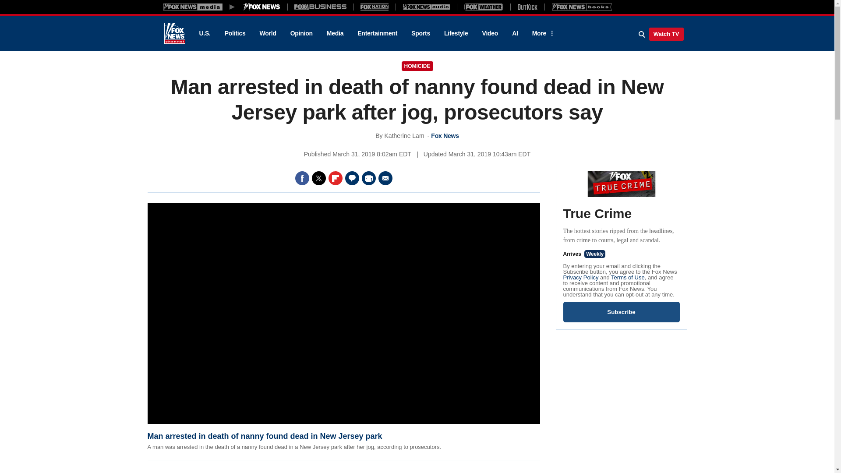 The width and height of the screenshot is (841, 473). I want to click on Media, so click(335, 33).